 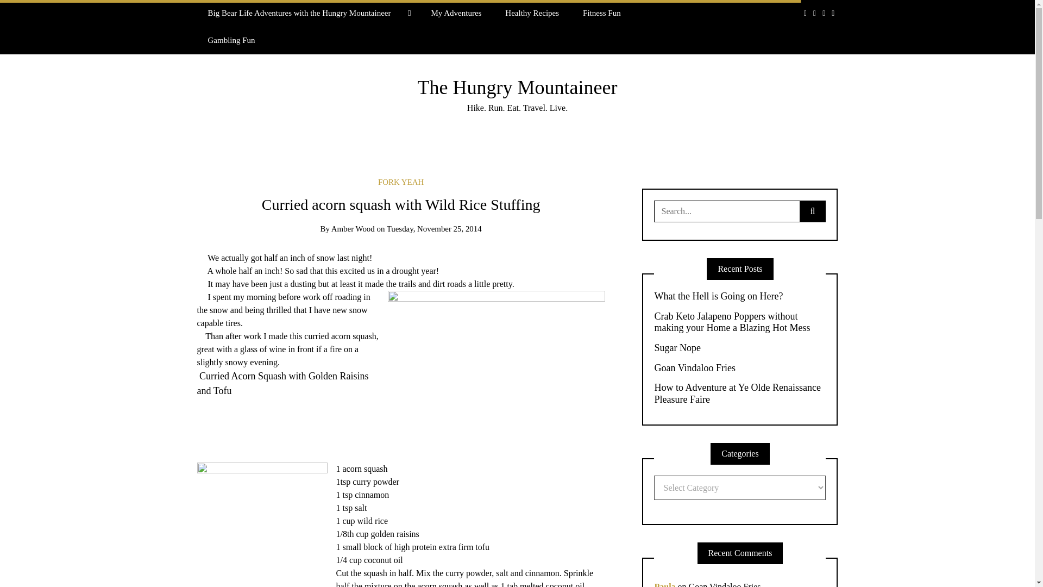 I want to click on My Adventures, so click(x=456, y=13).